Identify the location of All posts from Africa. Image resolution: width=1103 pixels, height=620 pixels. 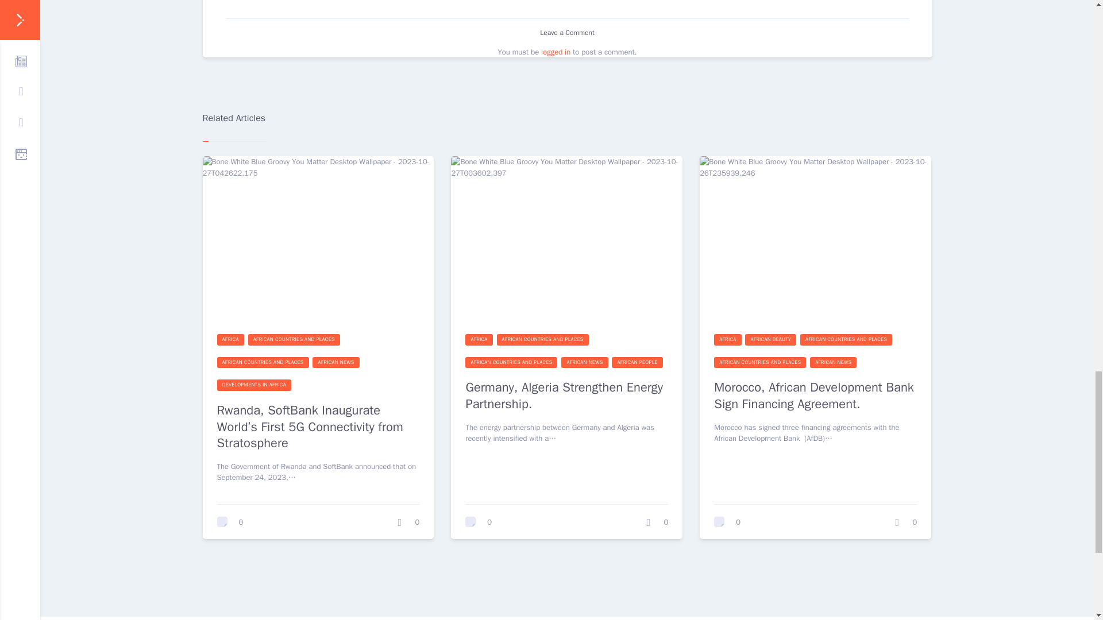
(479, 340).